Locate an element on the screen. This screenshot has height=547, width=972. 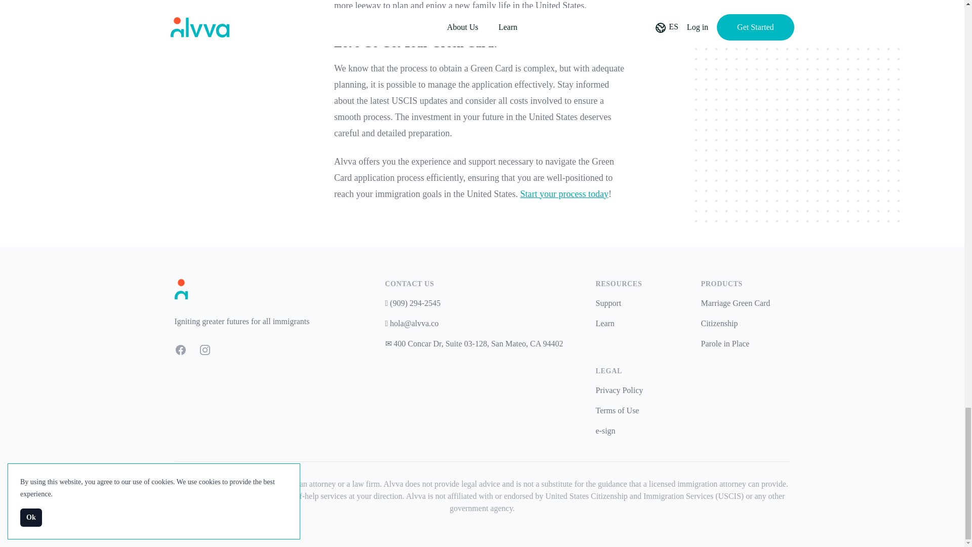
Learn is located at coordinates (604, 323).